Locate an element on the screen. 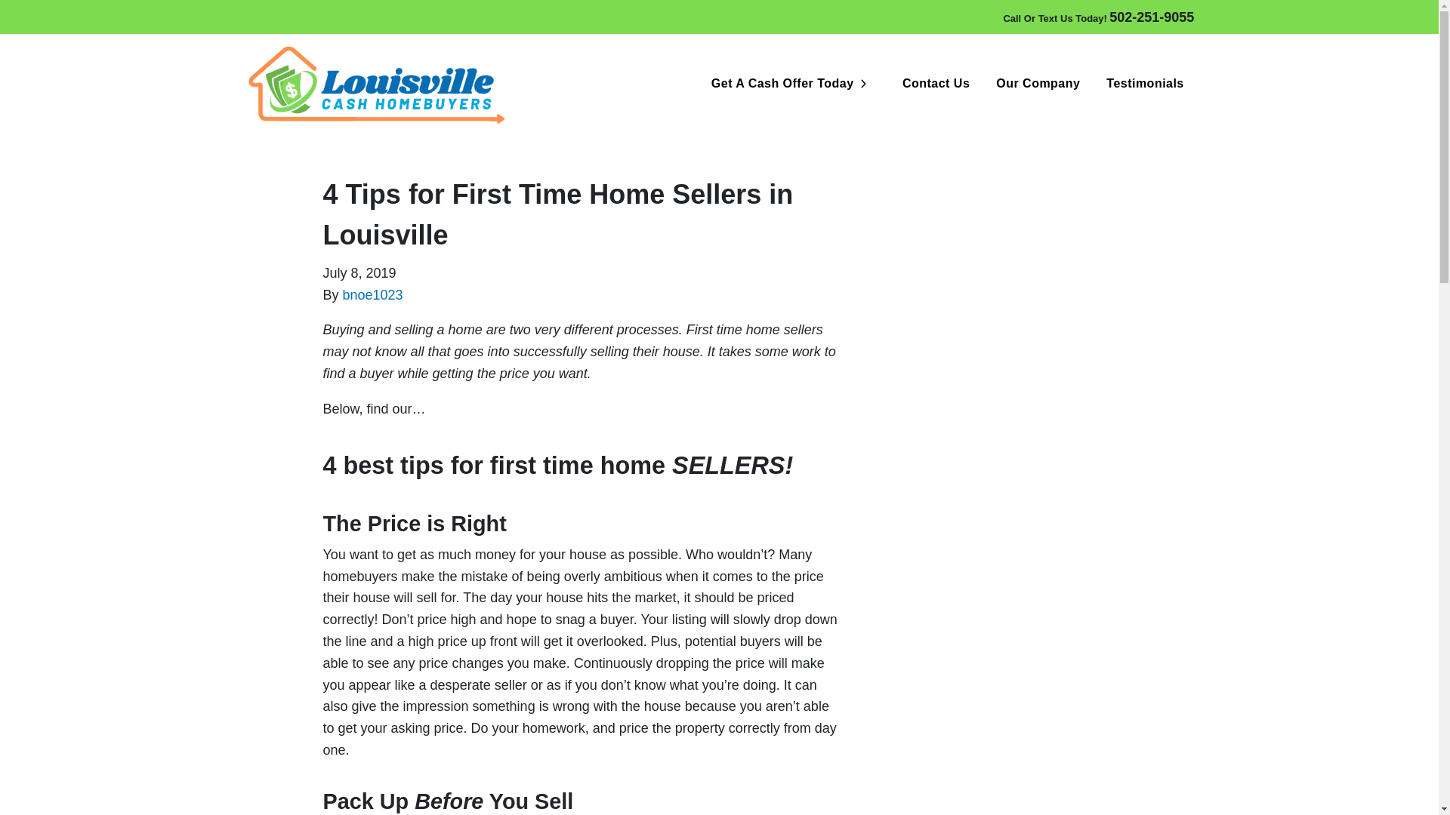 This screenshot has width=1450, height=815. Get A Cash Offer Today is located at coordinates (936, 83).